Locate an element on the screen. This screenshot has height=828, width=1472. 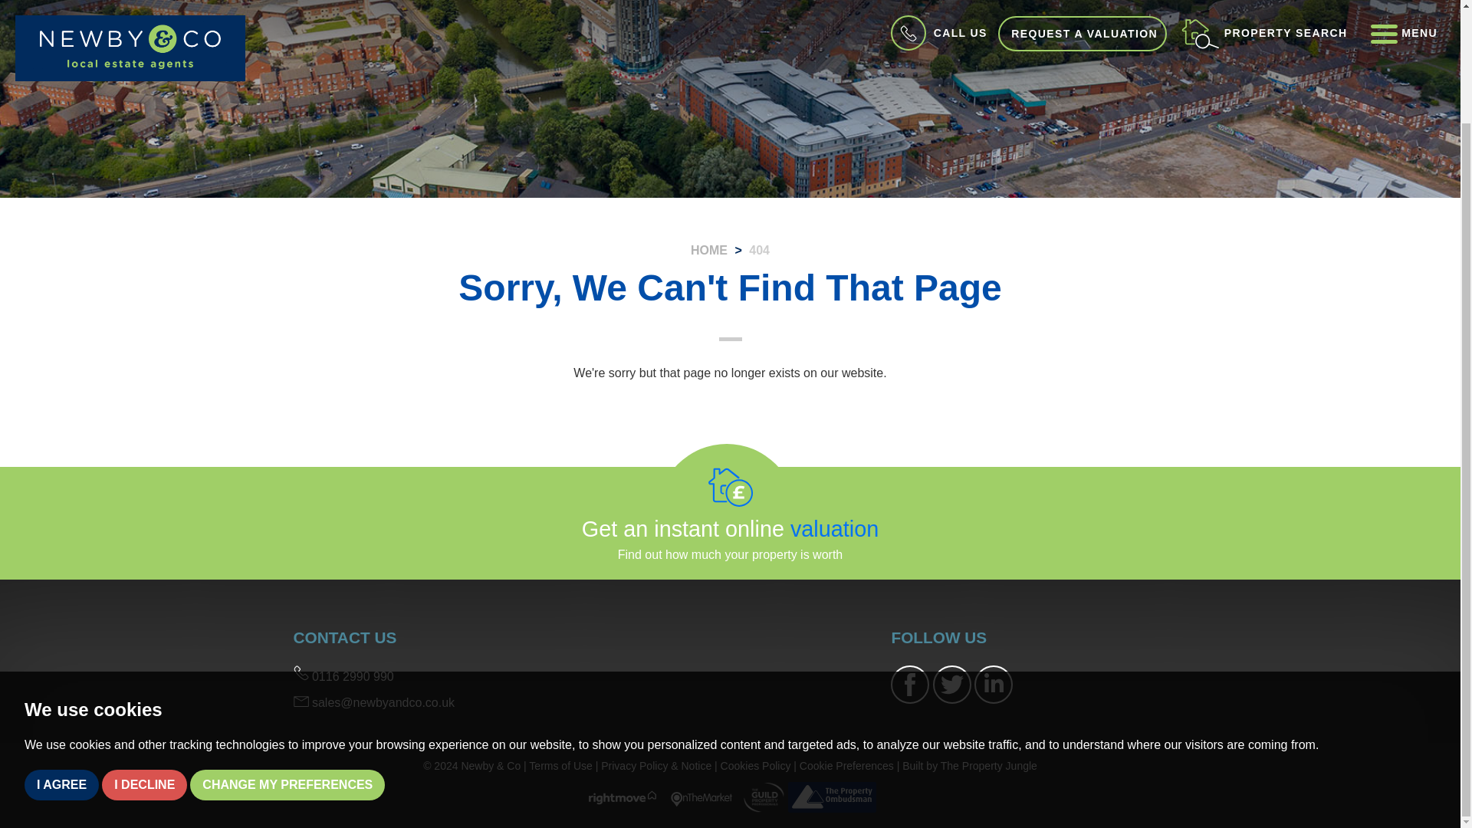
Terms of Use is located at coordinates (560, 765).